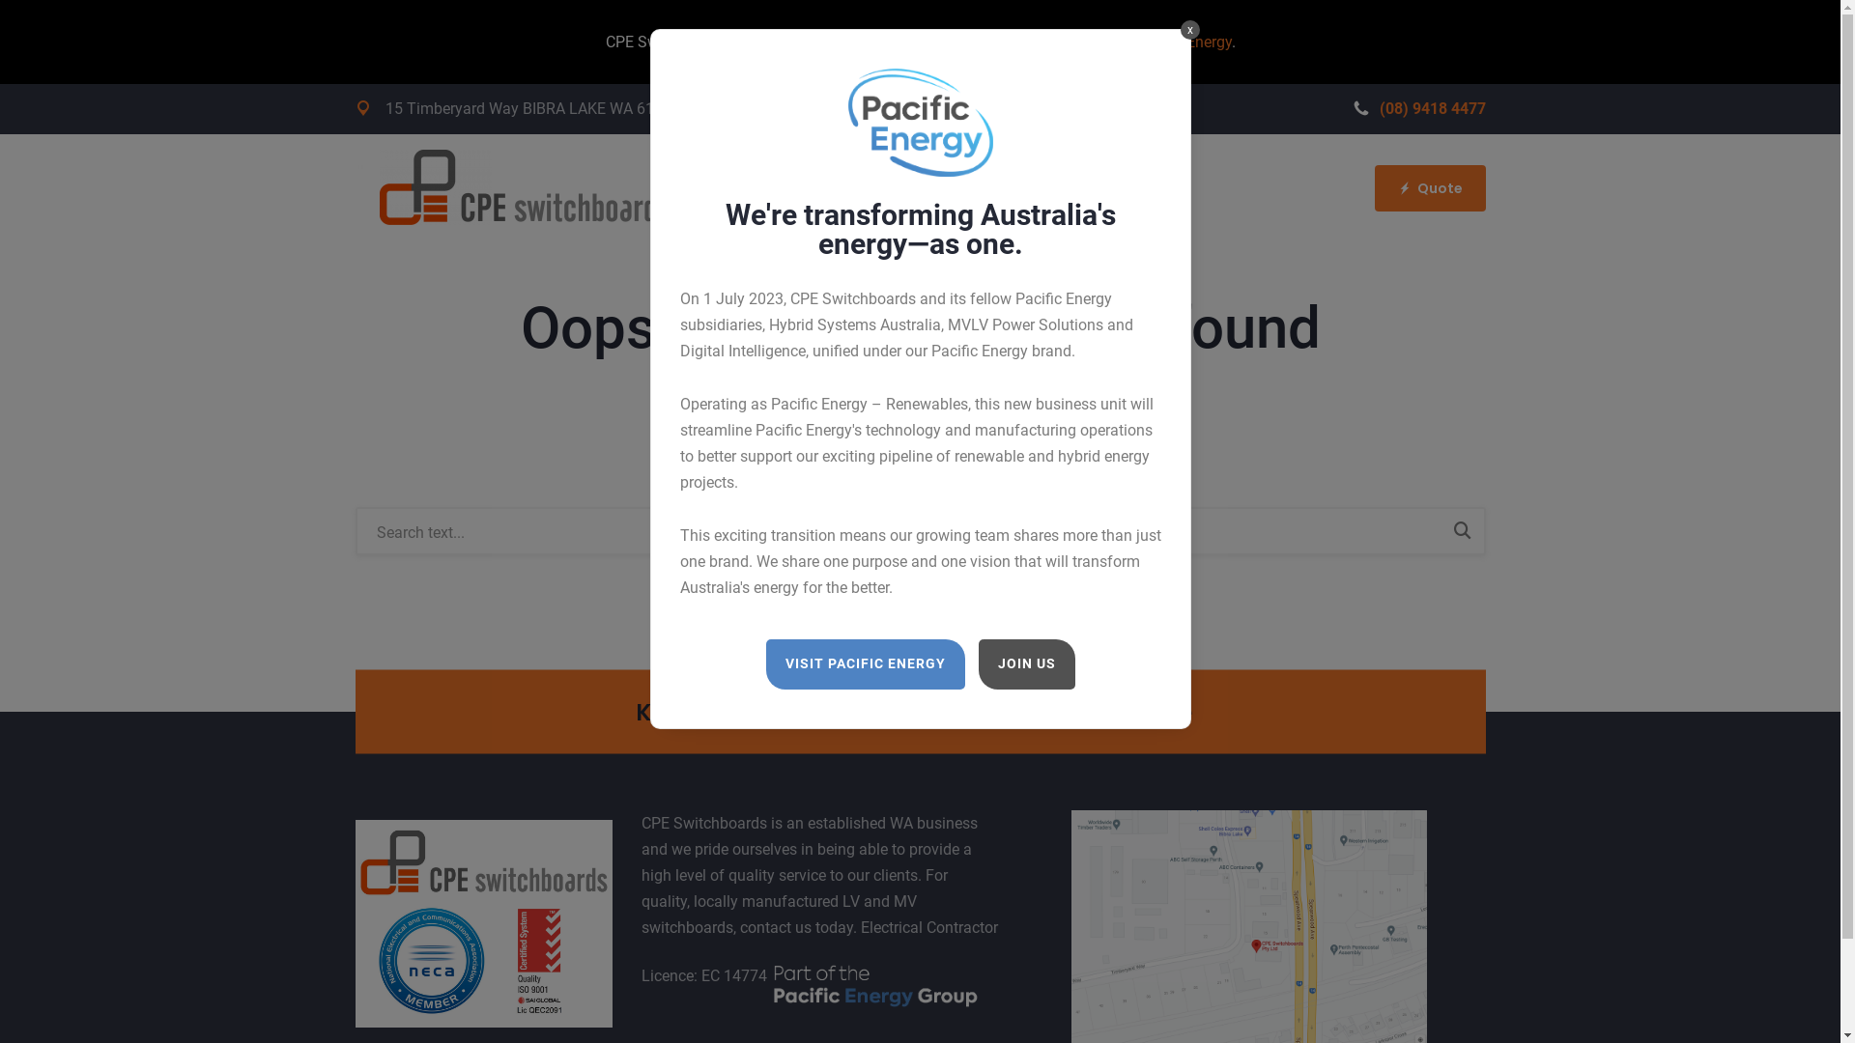 Image resolution: width=1855 pixels, height=1043 pixels. Describe the element at coordinates (865, 664) in the screenshot. I see `VISIT PACIFIC ENERGY` at that location.